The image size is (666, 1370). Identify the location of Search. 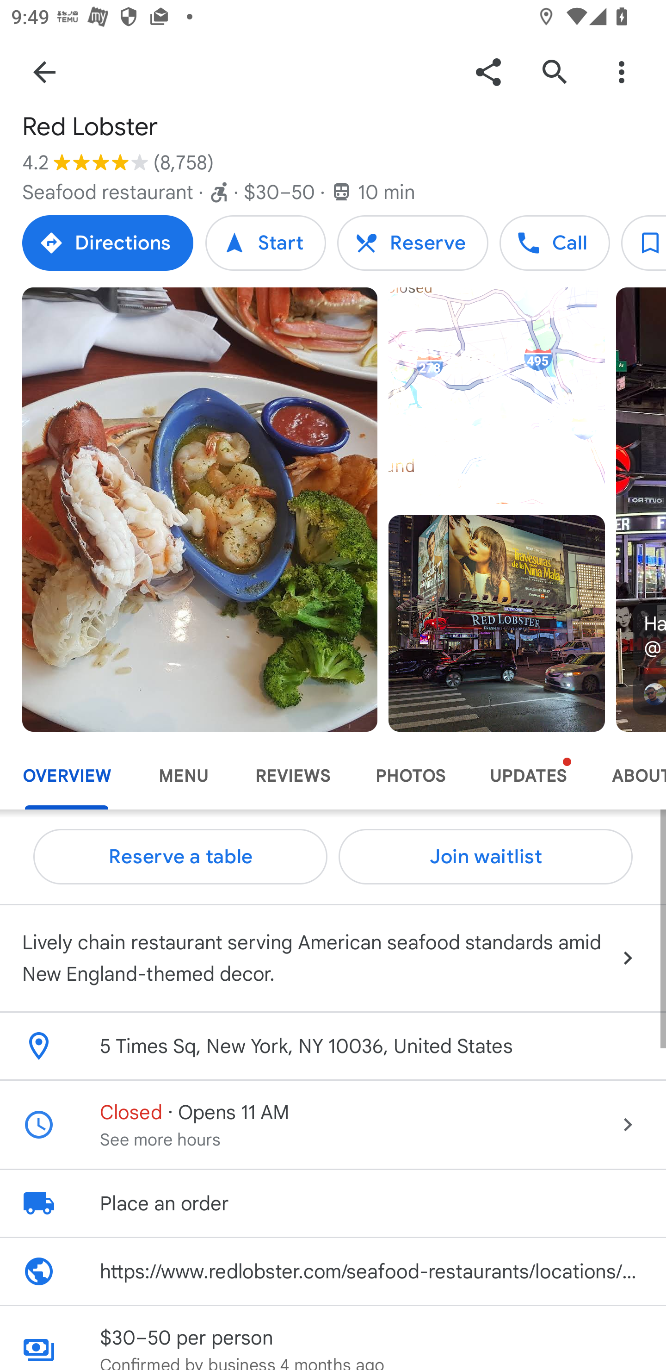
(555, 71).